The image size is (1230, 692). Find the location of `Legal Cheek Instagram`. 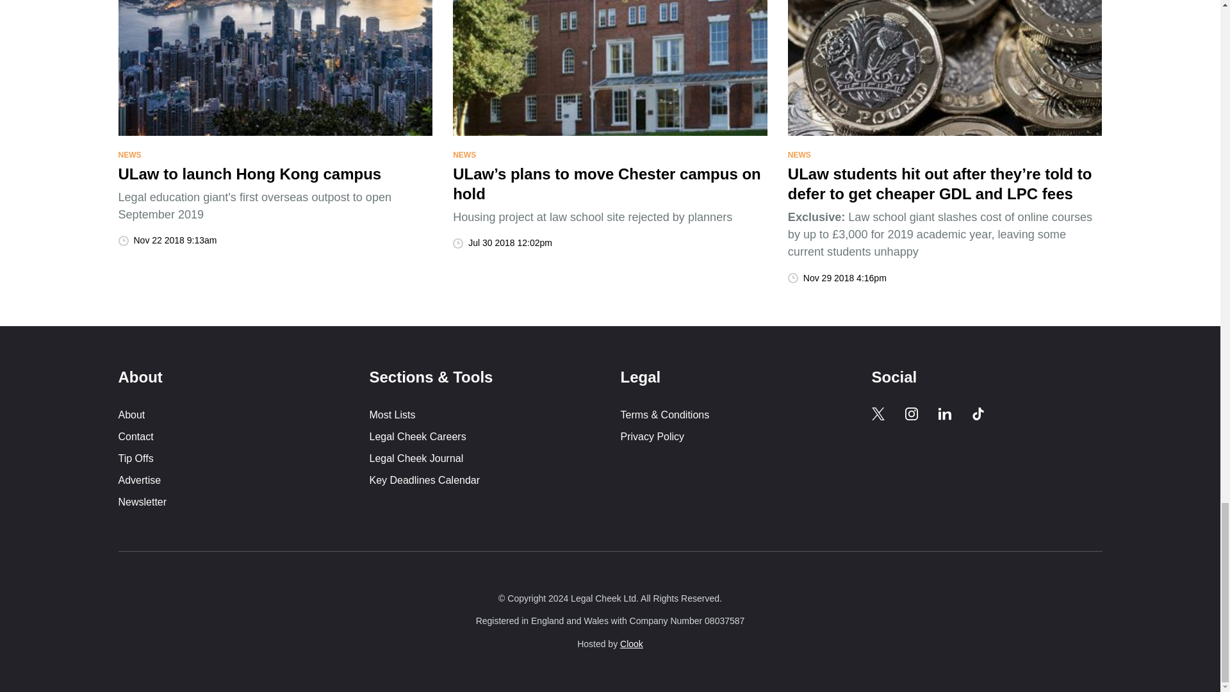

Legal Cheek Instagram is located at coordinates (911, 414).